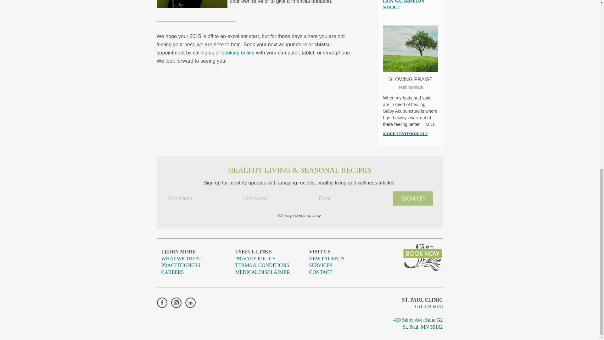  What do you see at coordinates (388, 128) in the screenshot?
I see `CONTACT` at bounding box center [388, 128].